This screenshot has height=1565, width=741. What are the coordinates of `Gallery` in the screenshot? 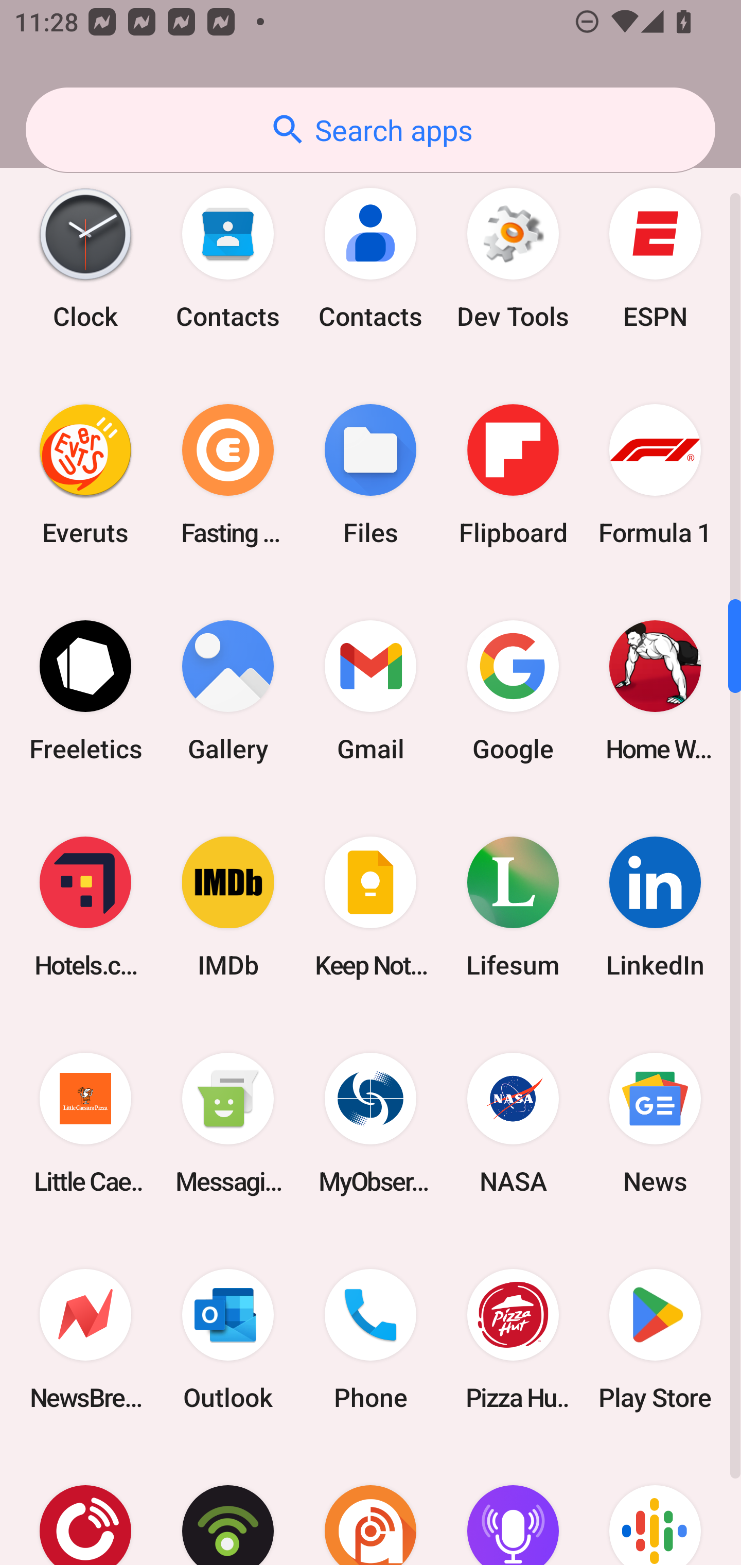 It's located at (228, 691).